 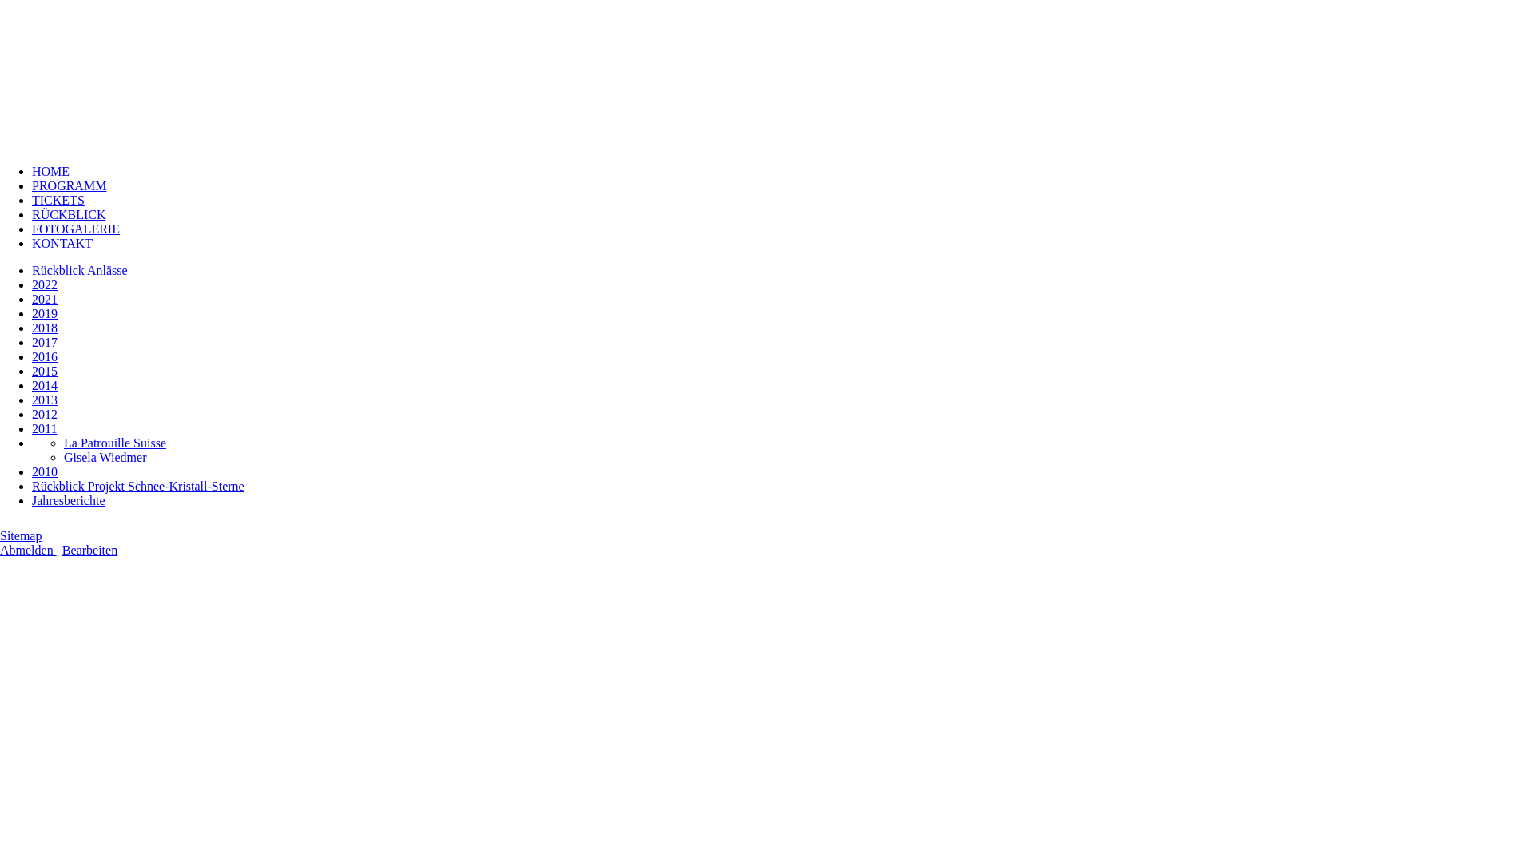 What do you see at coordinates (45, 356) in the screenshot?
I see `2016` at bounding box center [45, 356].